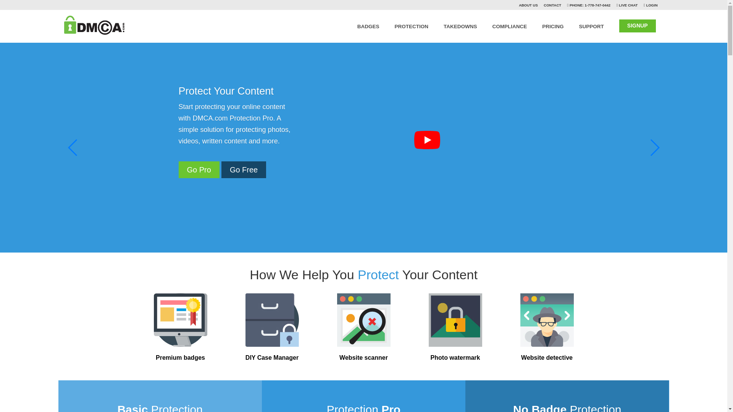 The height and width of the screenshot is (412, 733). Describe the element at coordinates (651, 5) in the screenshot. I see `LOGIN` at that location.